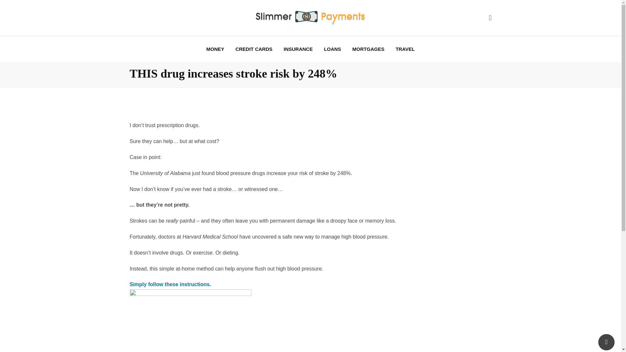 The image size is (626, 352). What do you see at coordinates (298, 49) in the screenshot?
I see `INSURANCE` at bounding box center [298, 49].